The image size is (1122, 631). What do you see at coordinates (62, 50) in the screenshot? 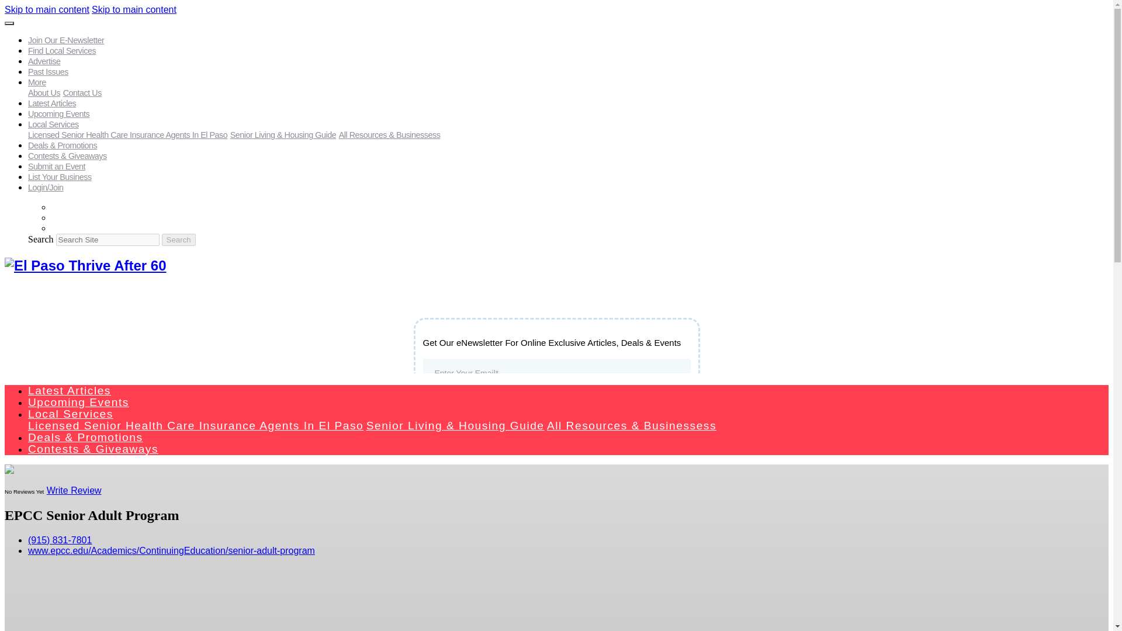
I see `Find Local Services` at bounding box center [62, 50].